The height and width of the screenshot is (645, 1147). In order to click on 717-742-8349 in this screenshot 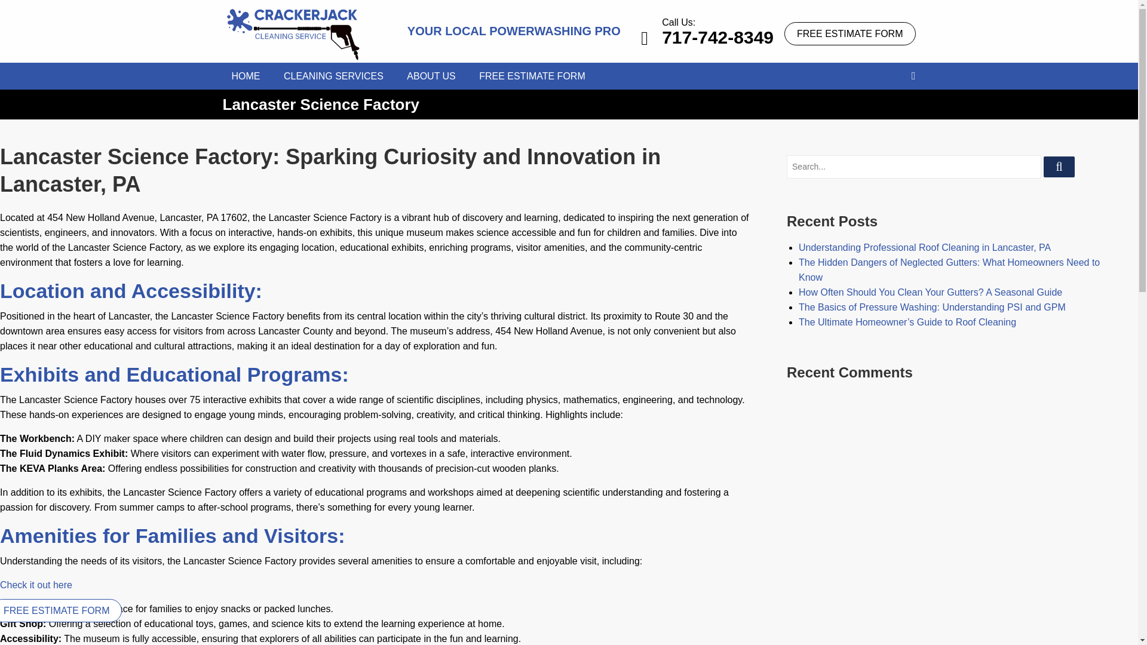, I will do `click(717, 37)`.